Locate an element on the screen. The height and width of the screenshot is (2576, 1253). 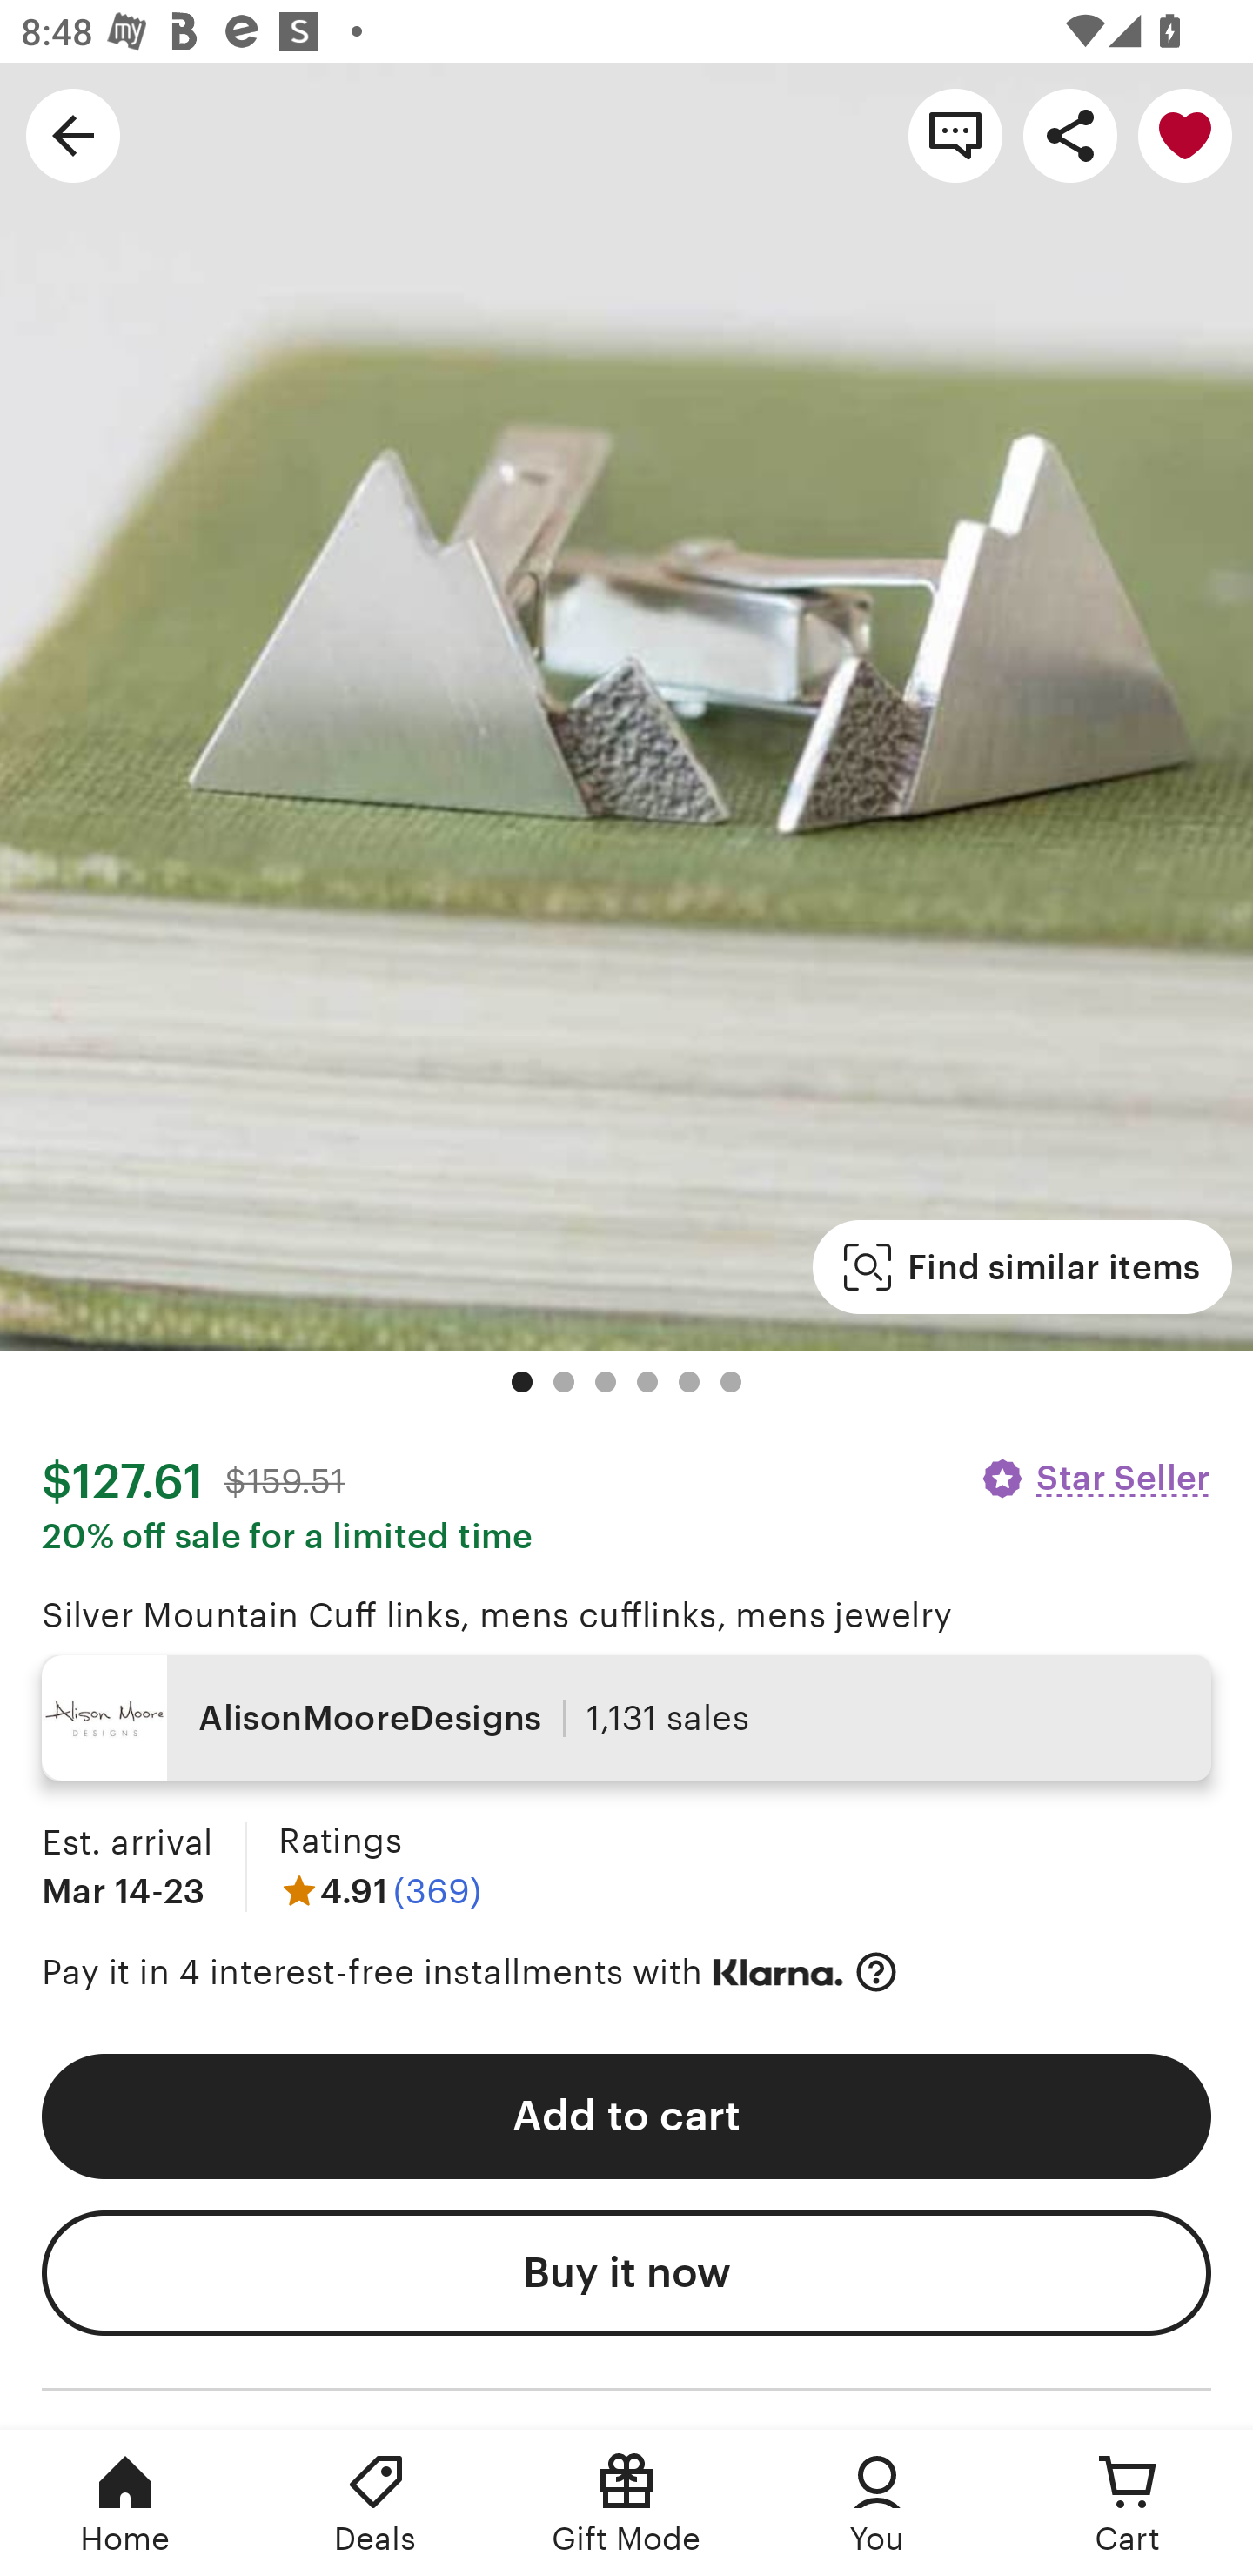
Contact shop is located at coordinates (955, 134).